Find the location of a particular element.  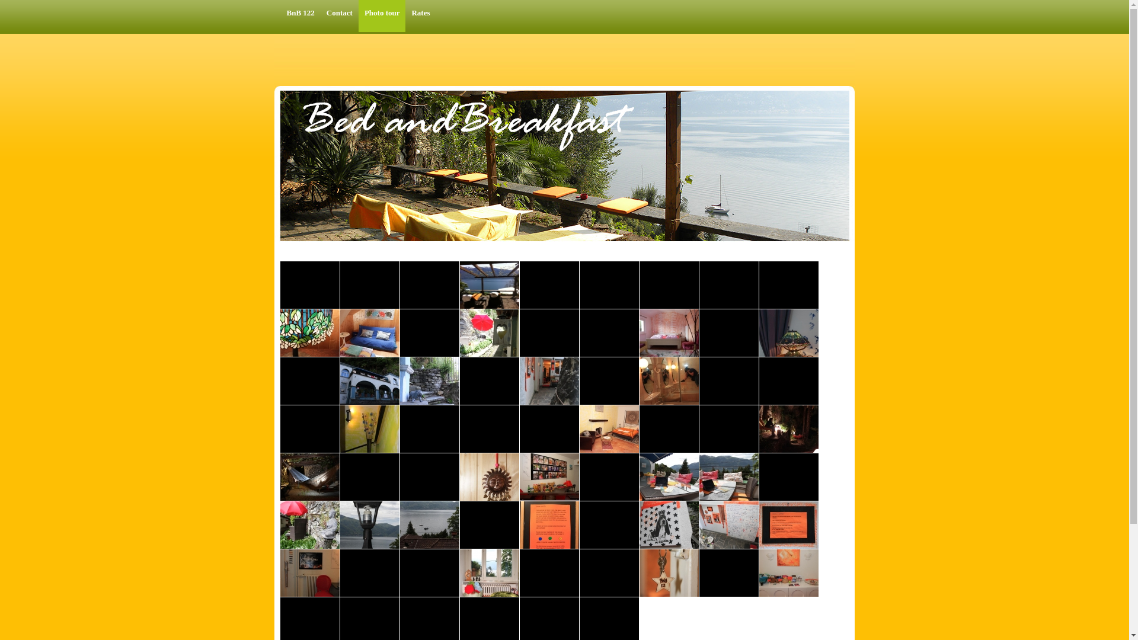

You are viewing the image with filename bnb122_1276.jpg is located at coordinates (669, 333).